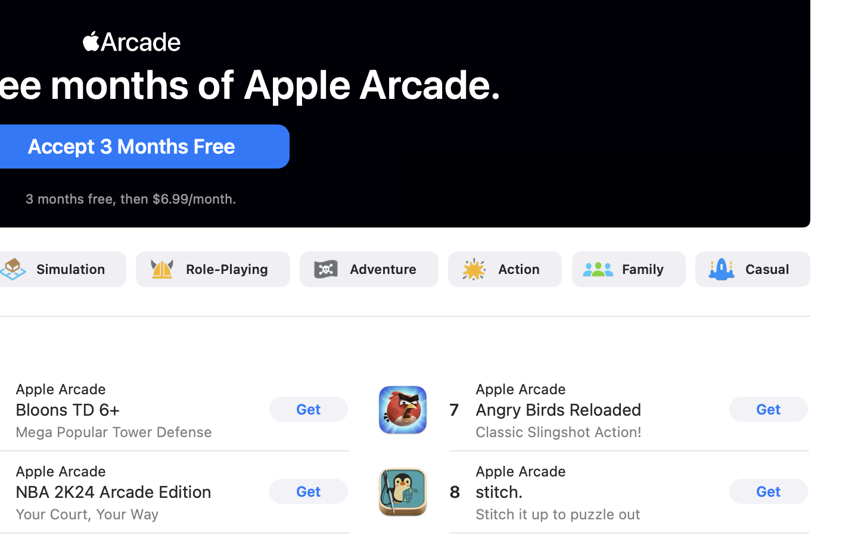 Image resolution: width=858 pixels, height=536 pixels. What do you see at coordinates (383, 269) in the screenshot?
I see `Adventure` at bounding box center [383, 269].